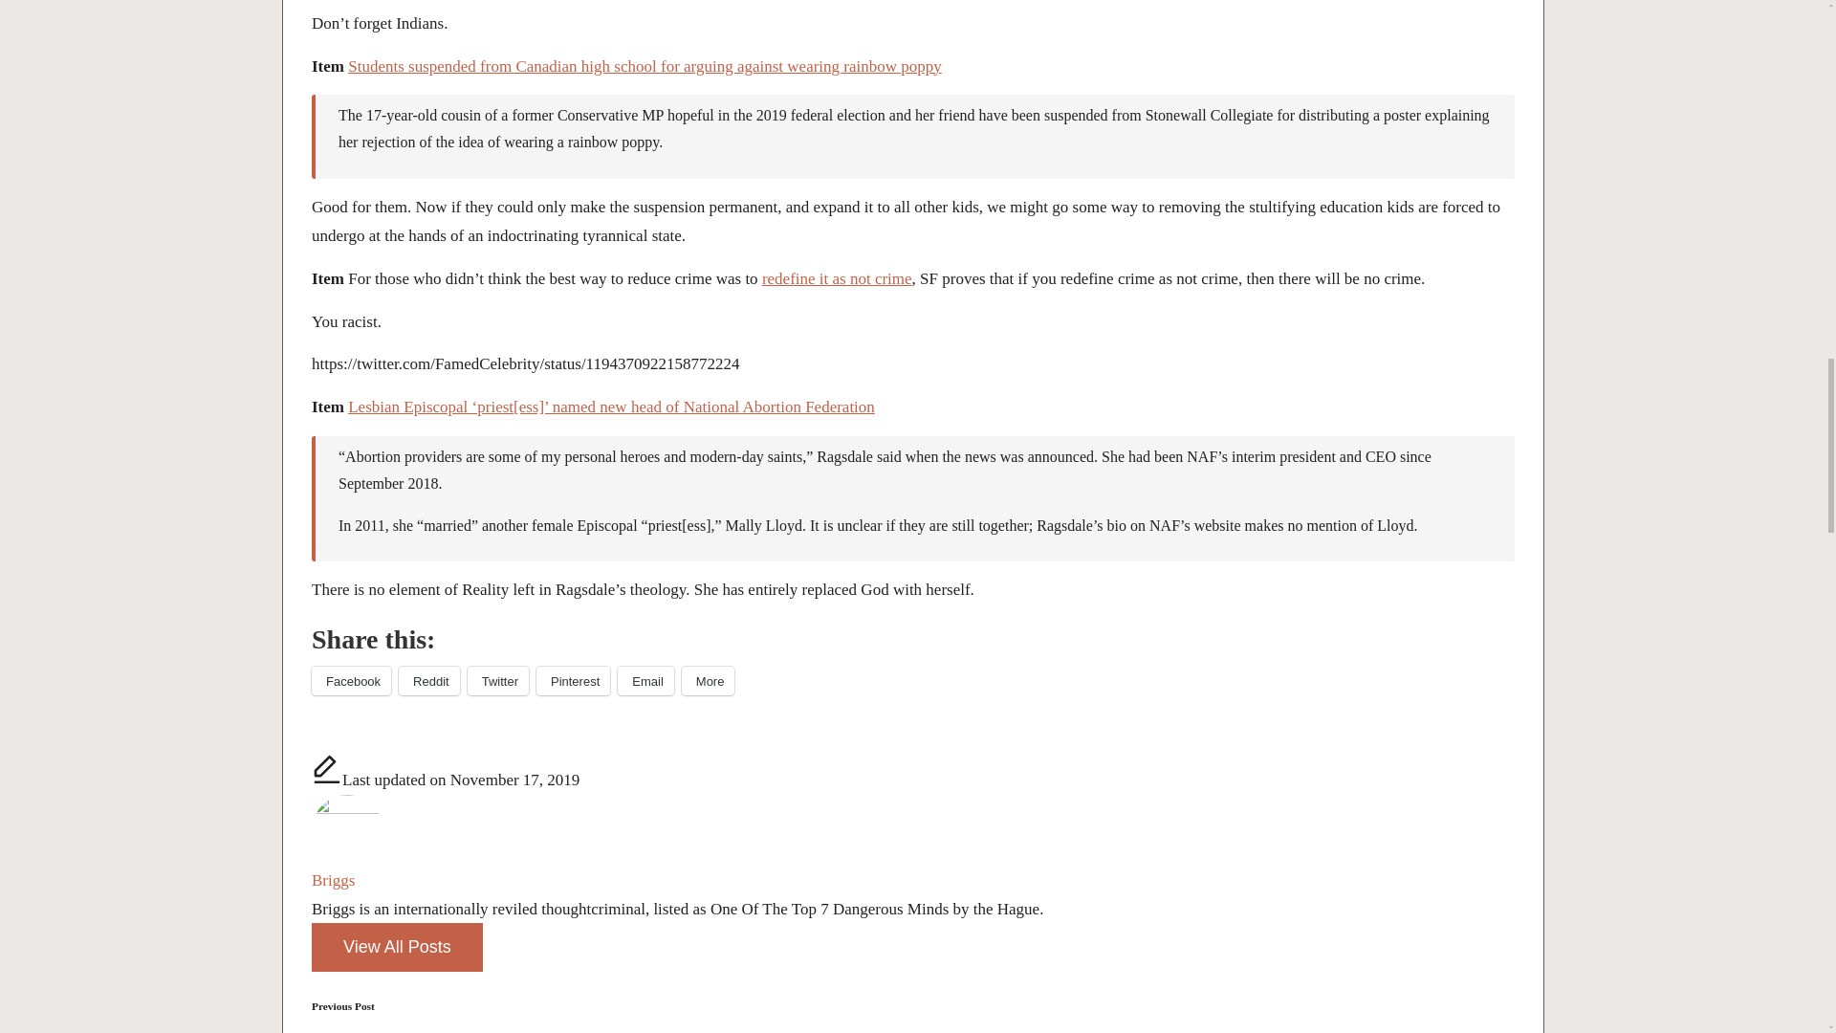 This screenshot has height=1033, width=1836. I want to click on Click to email a link to a friend, so click(645, 680).